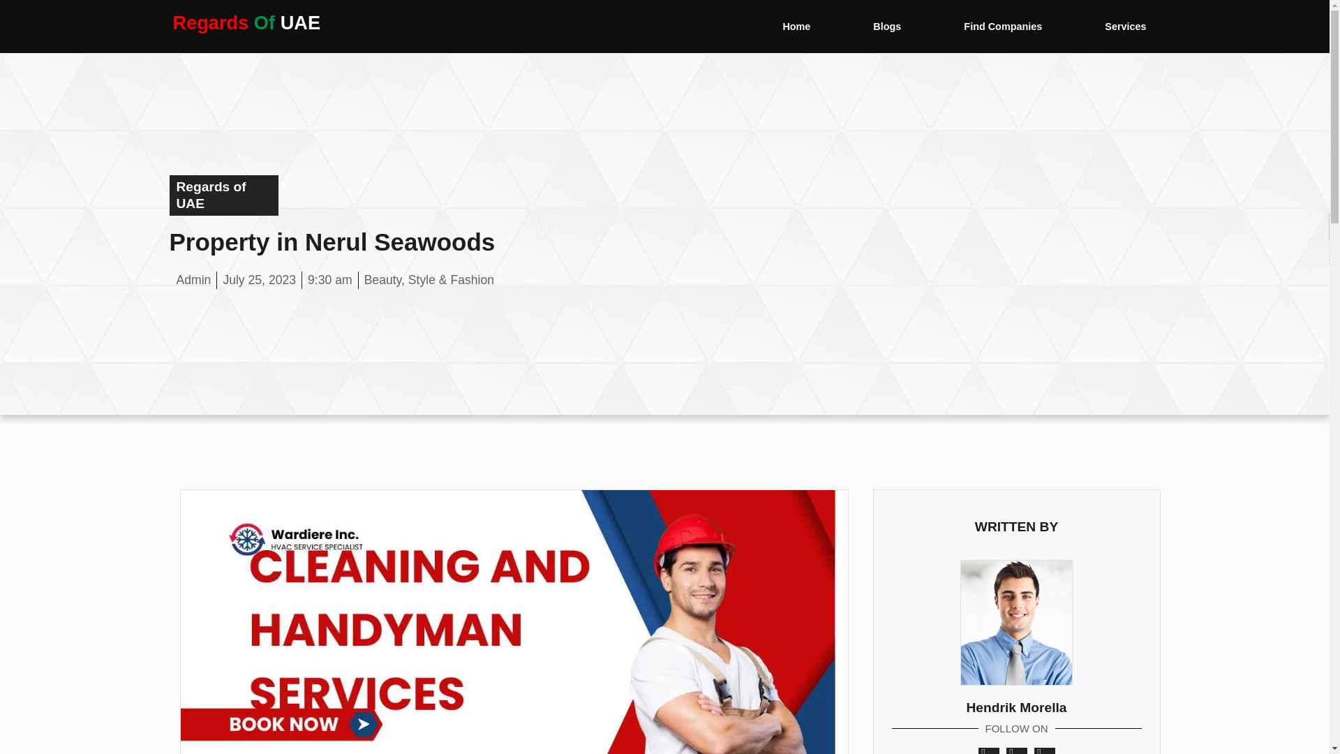 This screenshot has height=754, width=1340. What do you see at coordinates (886, 27) in the screenshot?
I see `Blogs` at bounding box center [886, 27].